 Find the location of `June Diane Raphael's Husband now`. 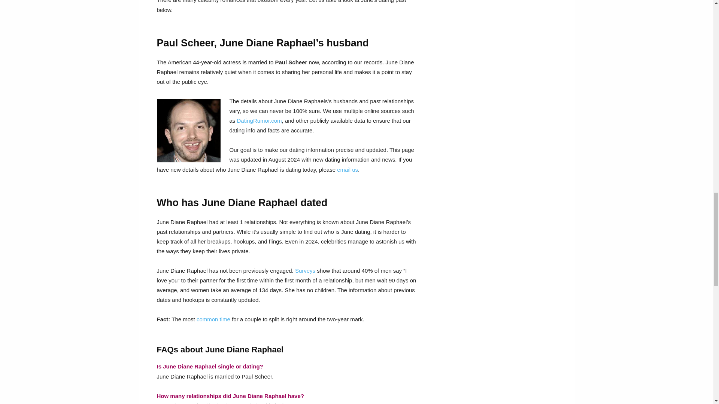

June Diane Raphael's Husband now is located at coordinates (259, 120).